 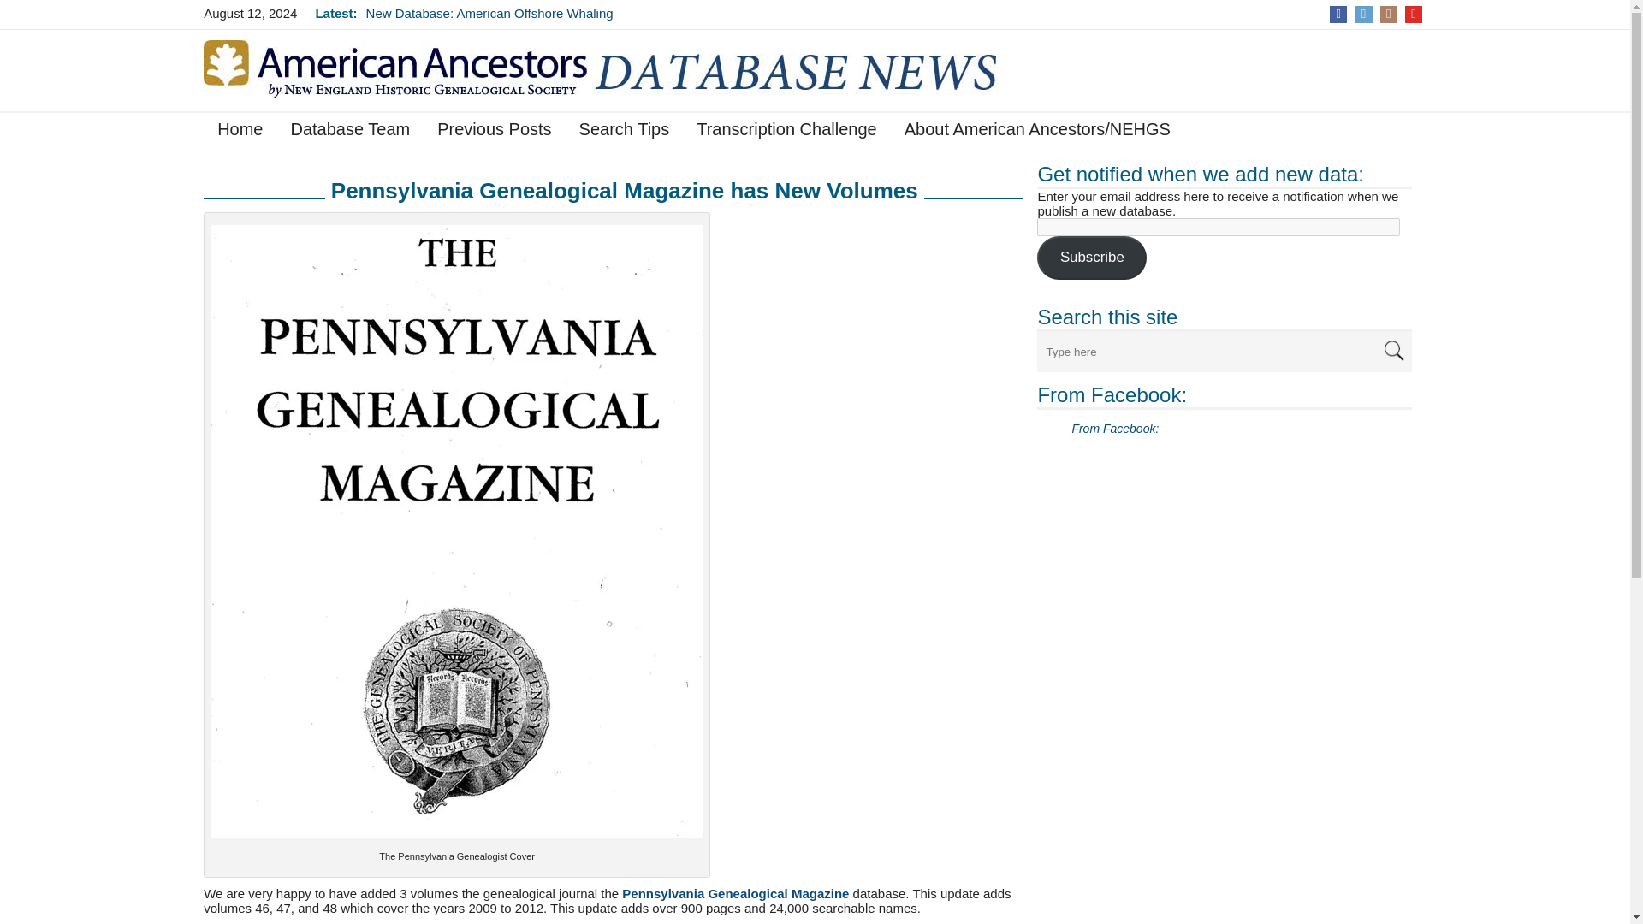 What do you see at coordinates (1393, 349) in the screenshot?
I see `Search` at bounding box center [1393, 349].